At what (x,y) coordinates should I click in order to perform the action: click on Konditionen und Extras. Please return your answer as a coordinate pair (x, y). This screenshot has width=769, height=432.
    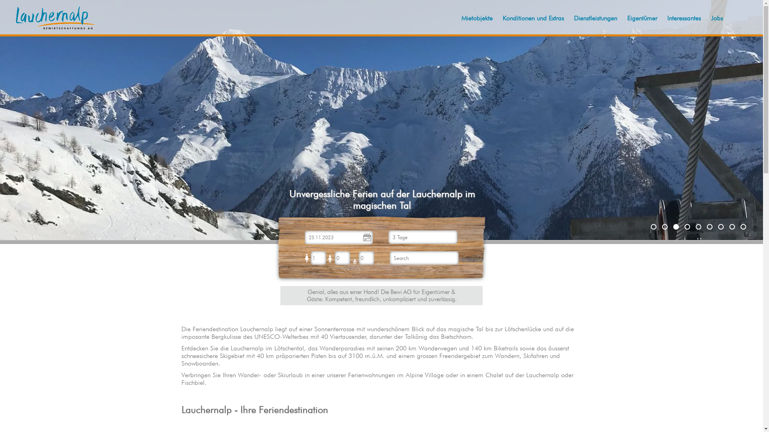
    Looking at the image, I should click on (533, 18).